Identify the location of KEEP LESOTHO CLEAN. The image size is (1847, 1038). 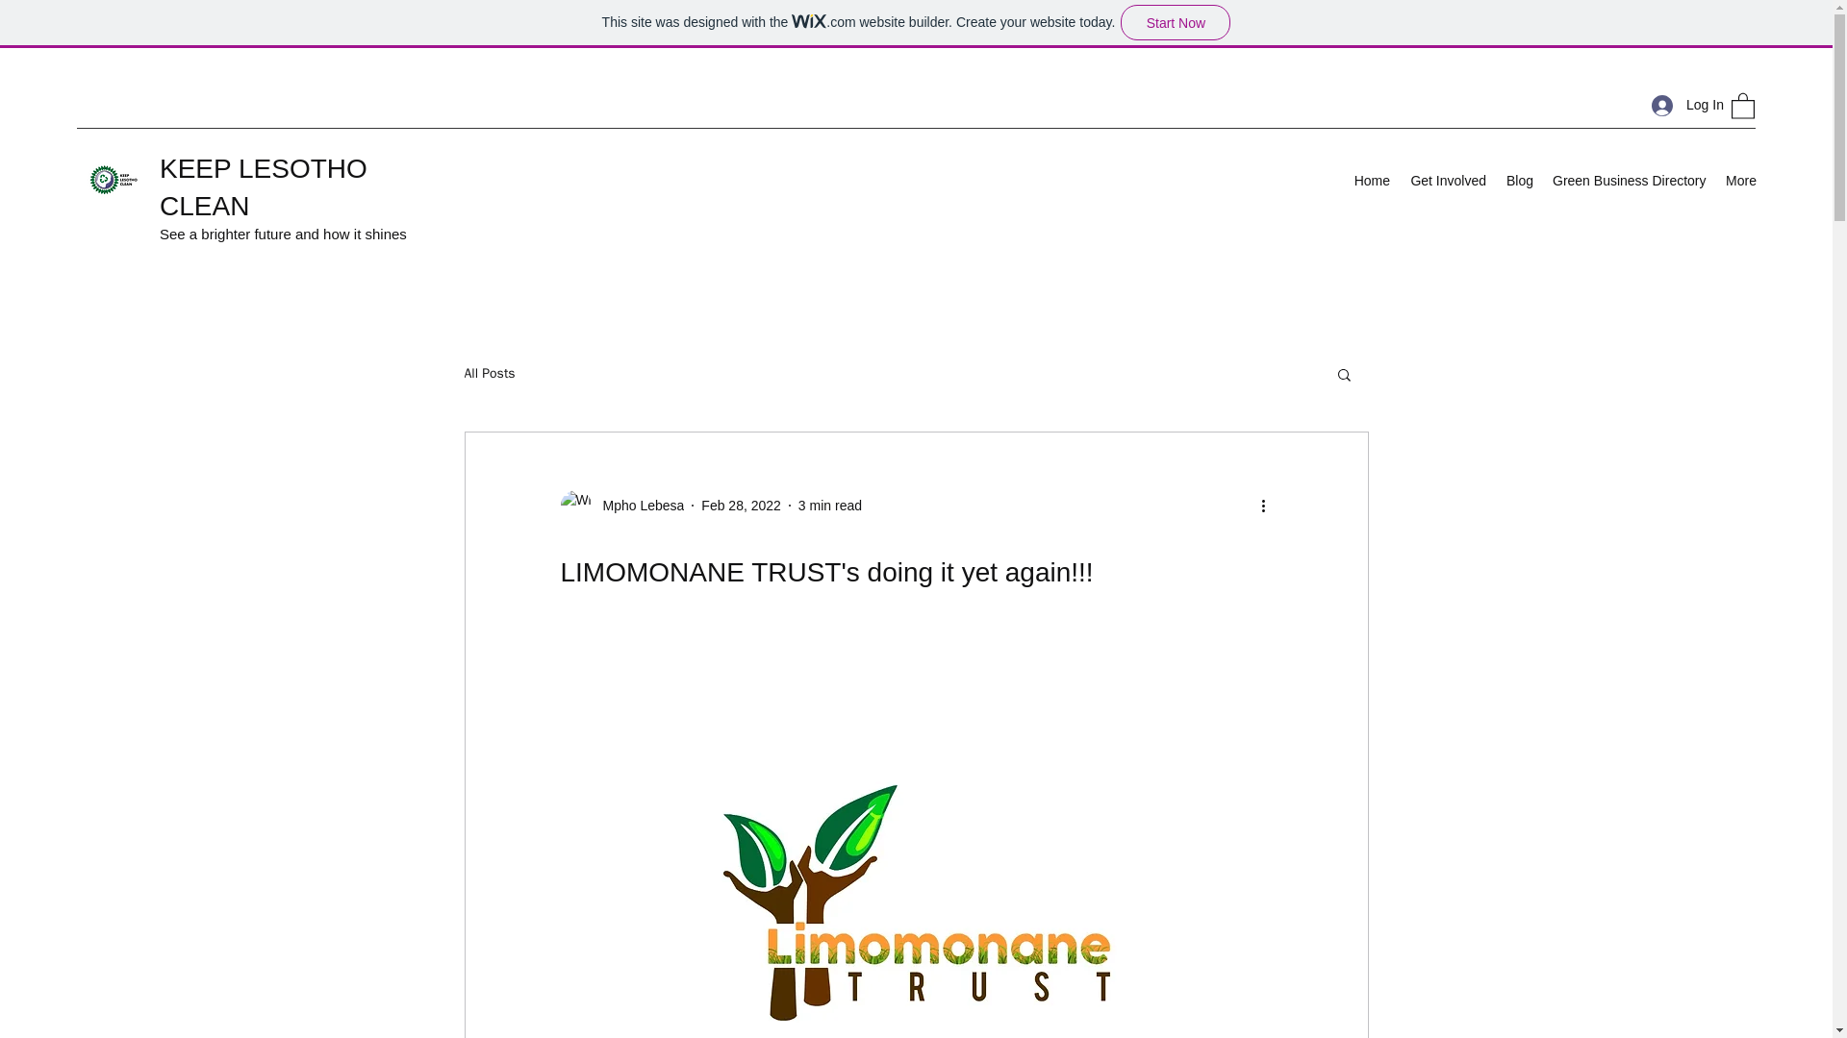
(264, 186).